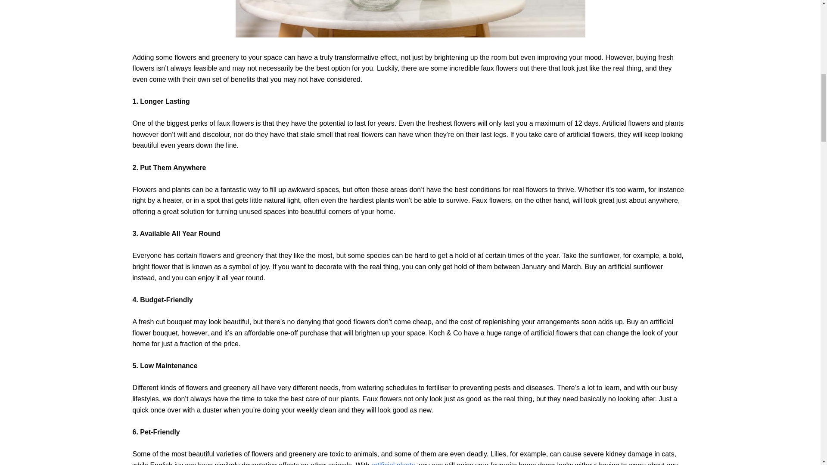 This screenshot has width=827, height=465. What do you see at coordinates (393, 463) in the screenshot?
I see `artificial plants` at bounding box center [393, 463].